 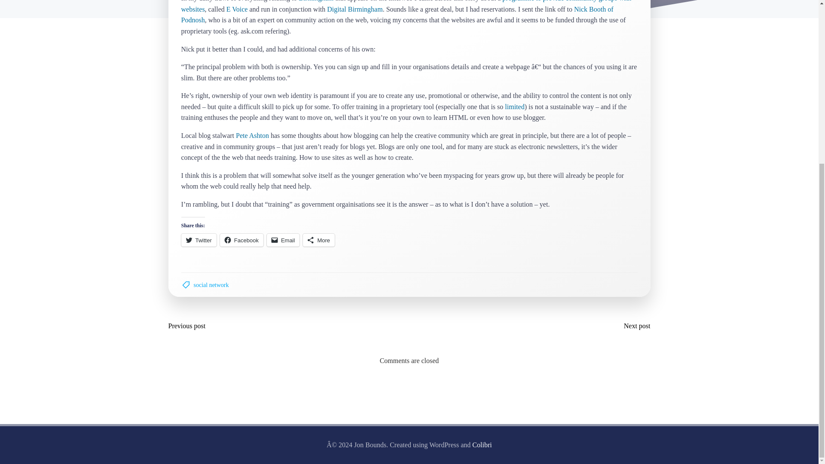 What do you see at coordinates (635, 326) in the screenshot?
I see `Next post` at bounding box center [635, 326].